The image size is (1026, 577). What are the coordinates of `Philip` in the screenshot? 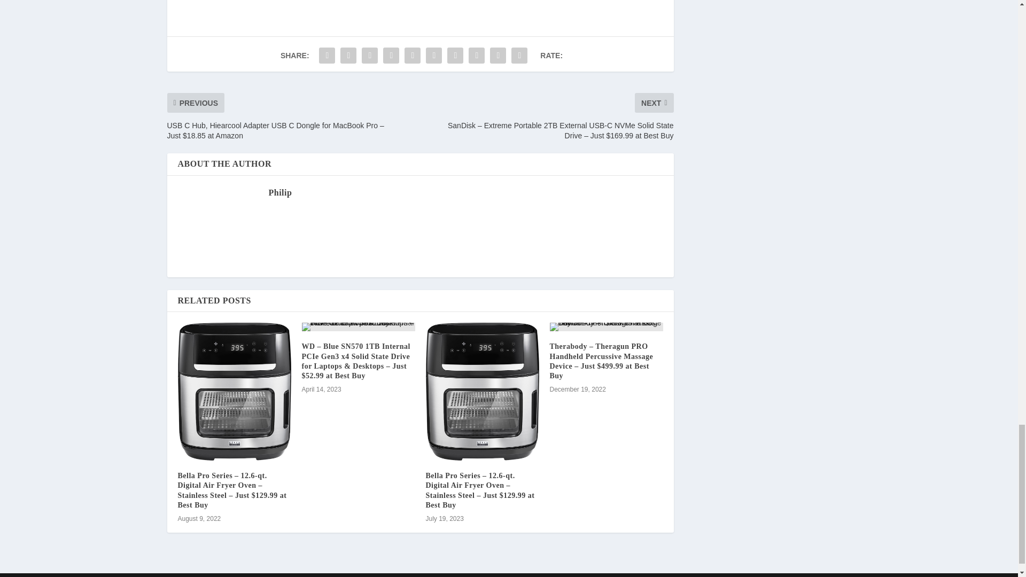 It's located at (279, 192).